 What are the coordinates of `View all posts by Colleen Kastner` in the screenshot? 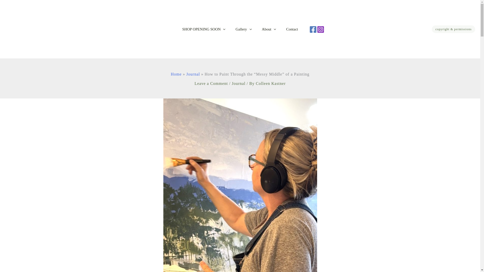 It's located at (271, 83).